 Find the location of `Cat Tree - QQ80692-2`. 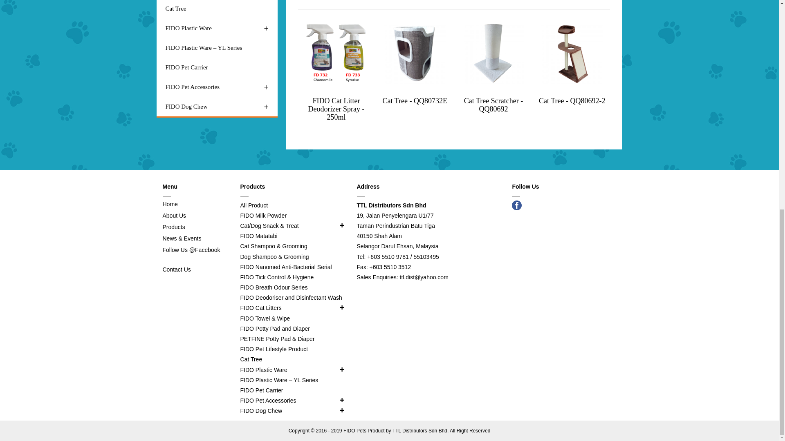

Cat Tree - QQ80692-2 is located at coordinates (572, 100).